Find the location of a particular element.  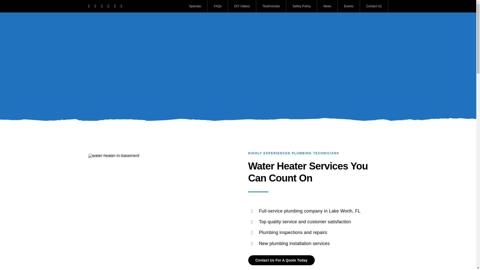

DIY Videos is located at coordinates (242, 6).